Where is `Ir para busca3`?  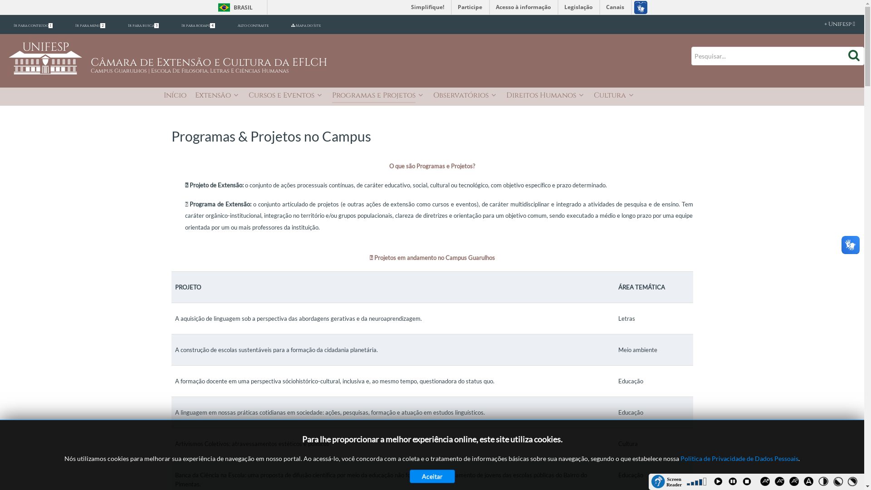 Ir para busca3 is located at coordinates (143, 25).